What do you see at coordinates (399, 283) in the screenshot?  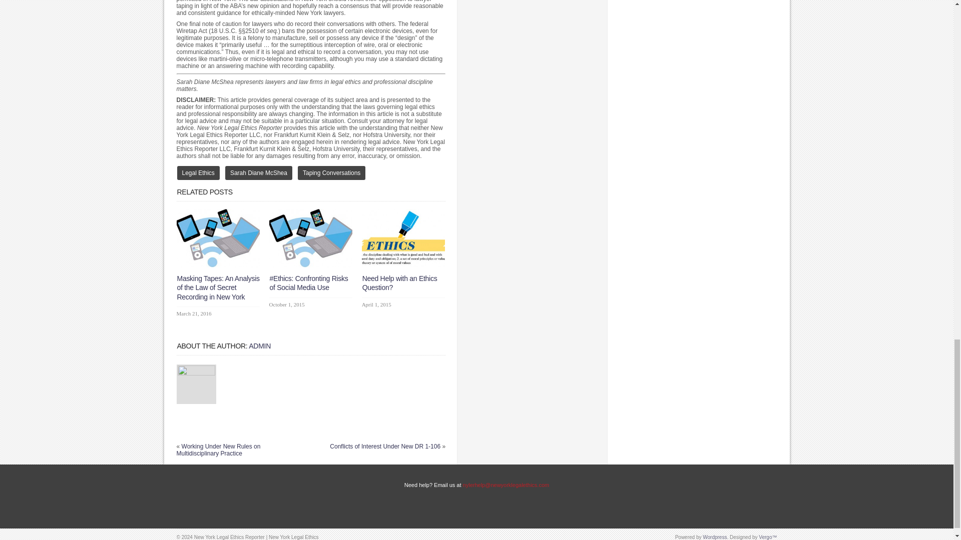 I see `Need Help with an Ethics Question?` at bounding box center [399, 283].